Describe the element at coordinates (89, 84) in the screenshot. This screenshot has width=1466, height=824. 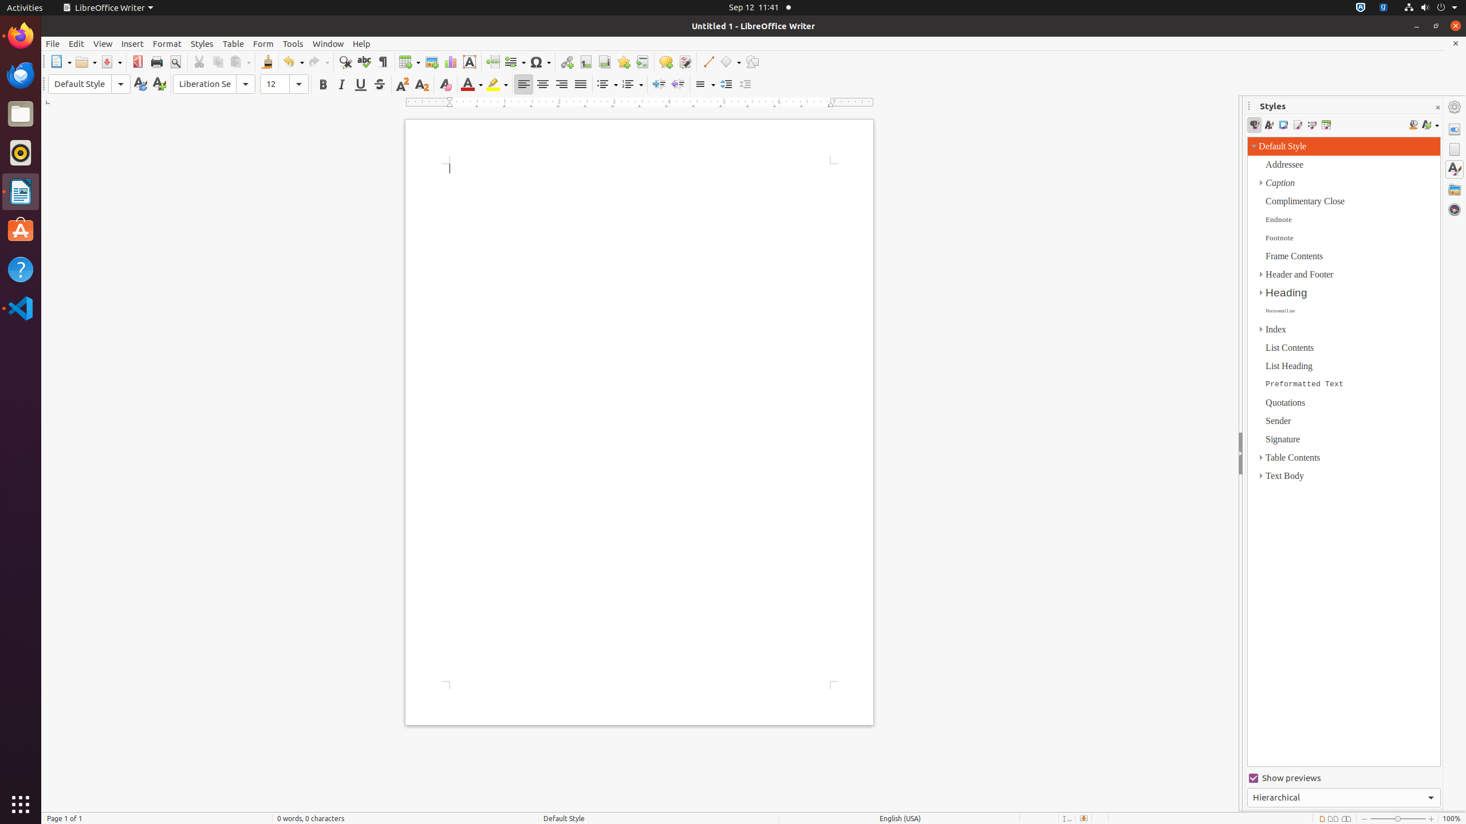
I see `Paragraph Style` at that location.